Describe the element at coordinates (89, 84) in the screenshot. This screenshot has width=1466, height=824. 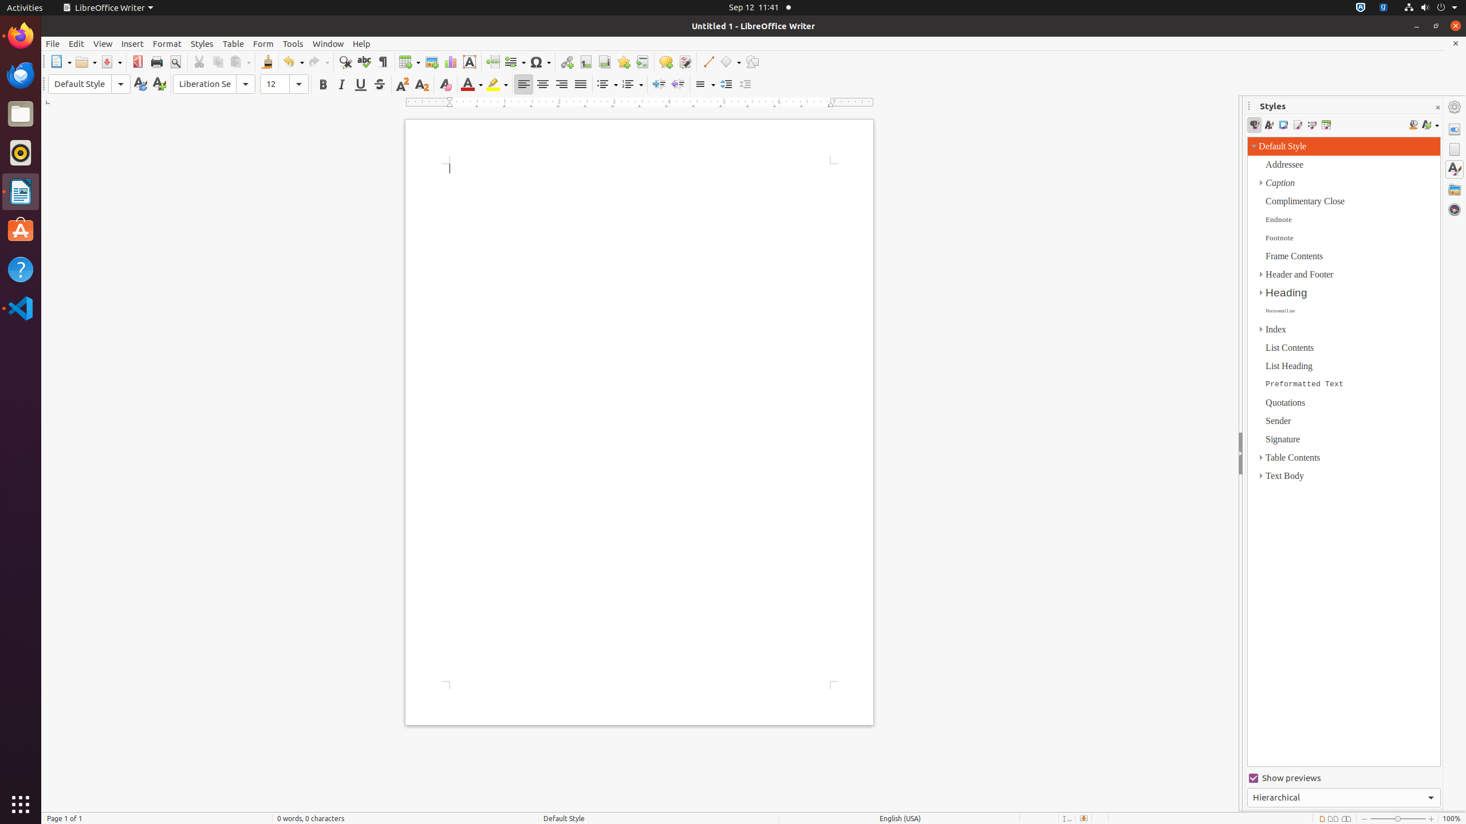
I see `Paragraph Style` at that location.